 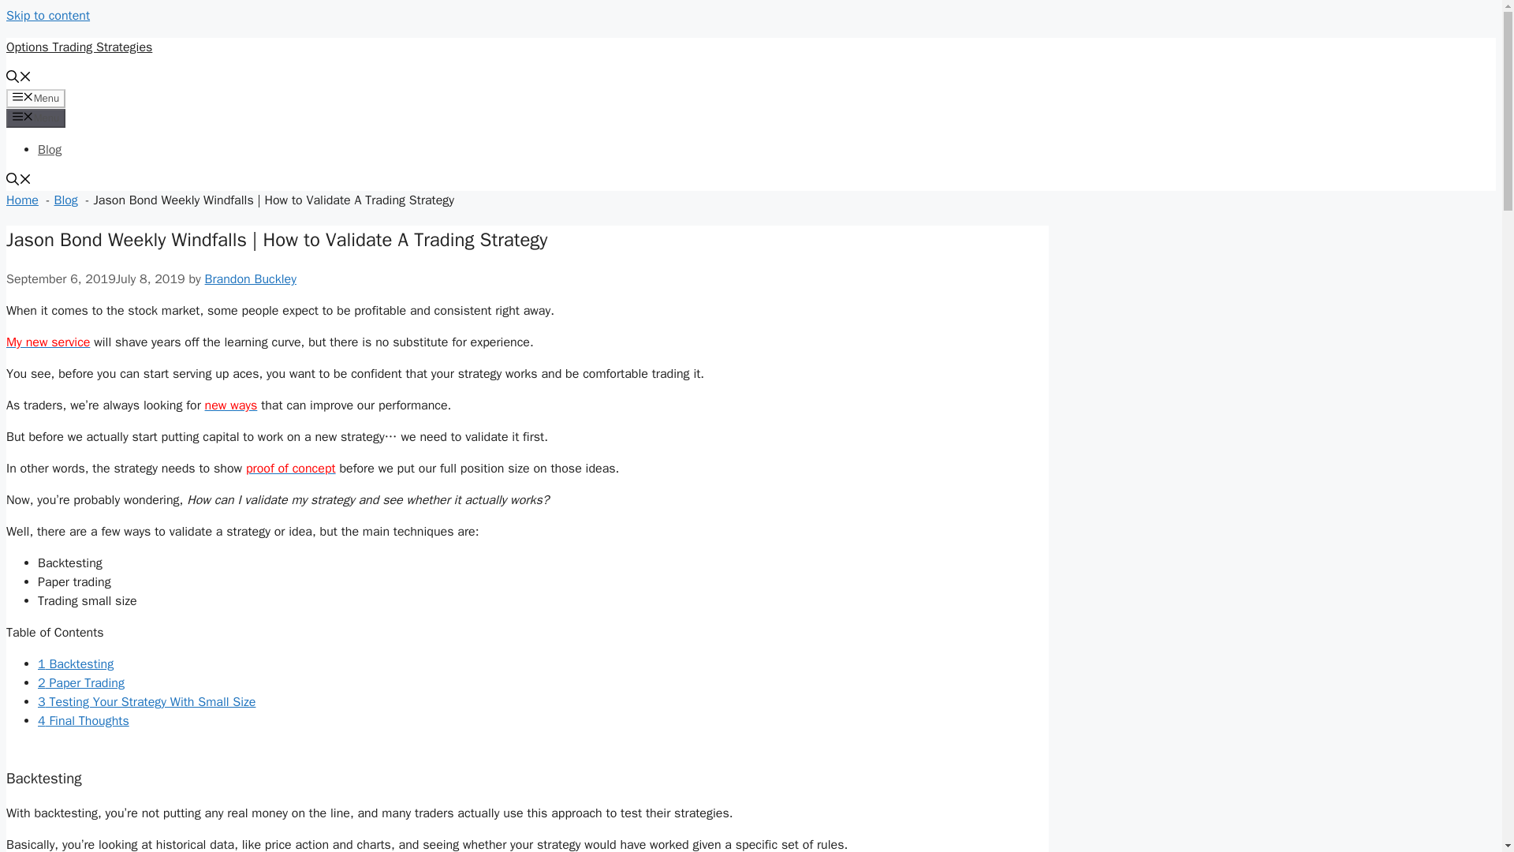 What do you see at coordinates (76, 664) in the screenshot?
I see `1 Backtesting` at bounding box center [76, 664].